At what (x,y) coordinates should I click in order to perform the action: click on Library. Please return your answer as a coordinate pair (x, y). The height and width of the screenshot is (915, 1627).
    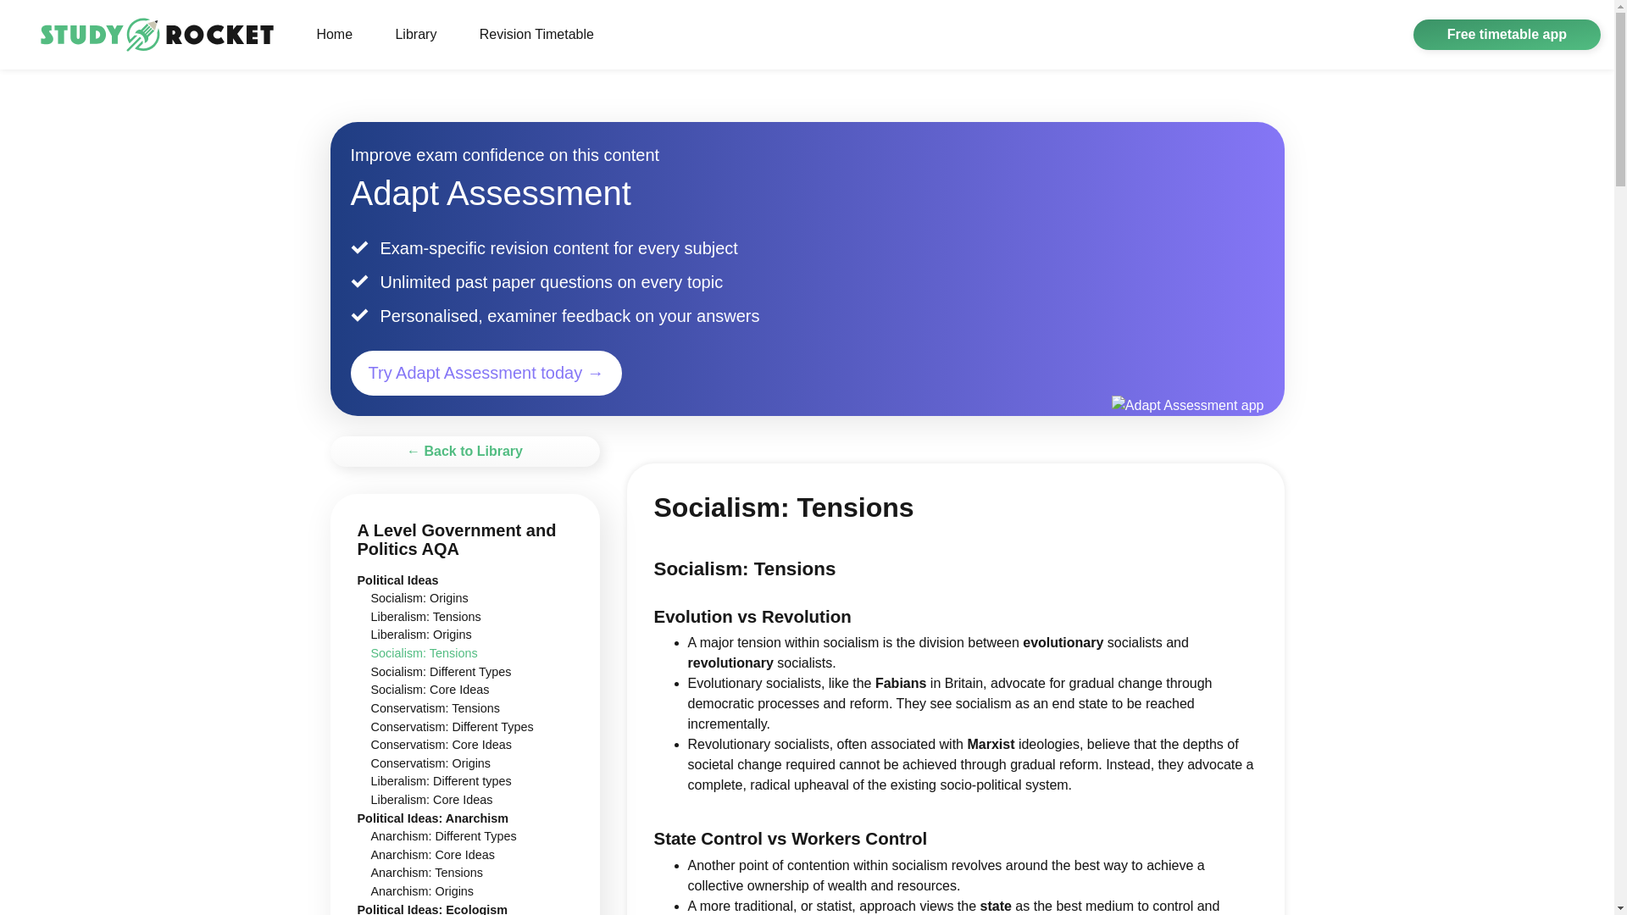
    Looking at the image, I should click on (415, 34).